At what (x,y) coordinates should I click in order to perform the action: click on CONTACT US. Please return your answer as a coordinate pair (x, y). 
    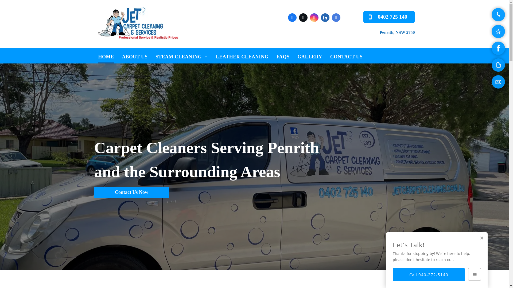
    Looking at the image, I should click on (346, 55).